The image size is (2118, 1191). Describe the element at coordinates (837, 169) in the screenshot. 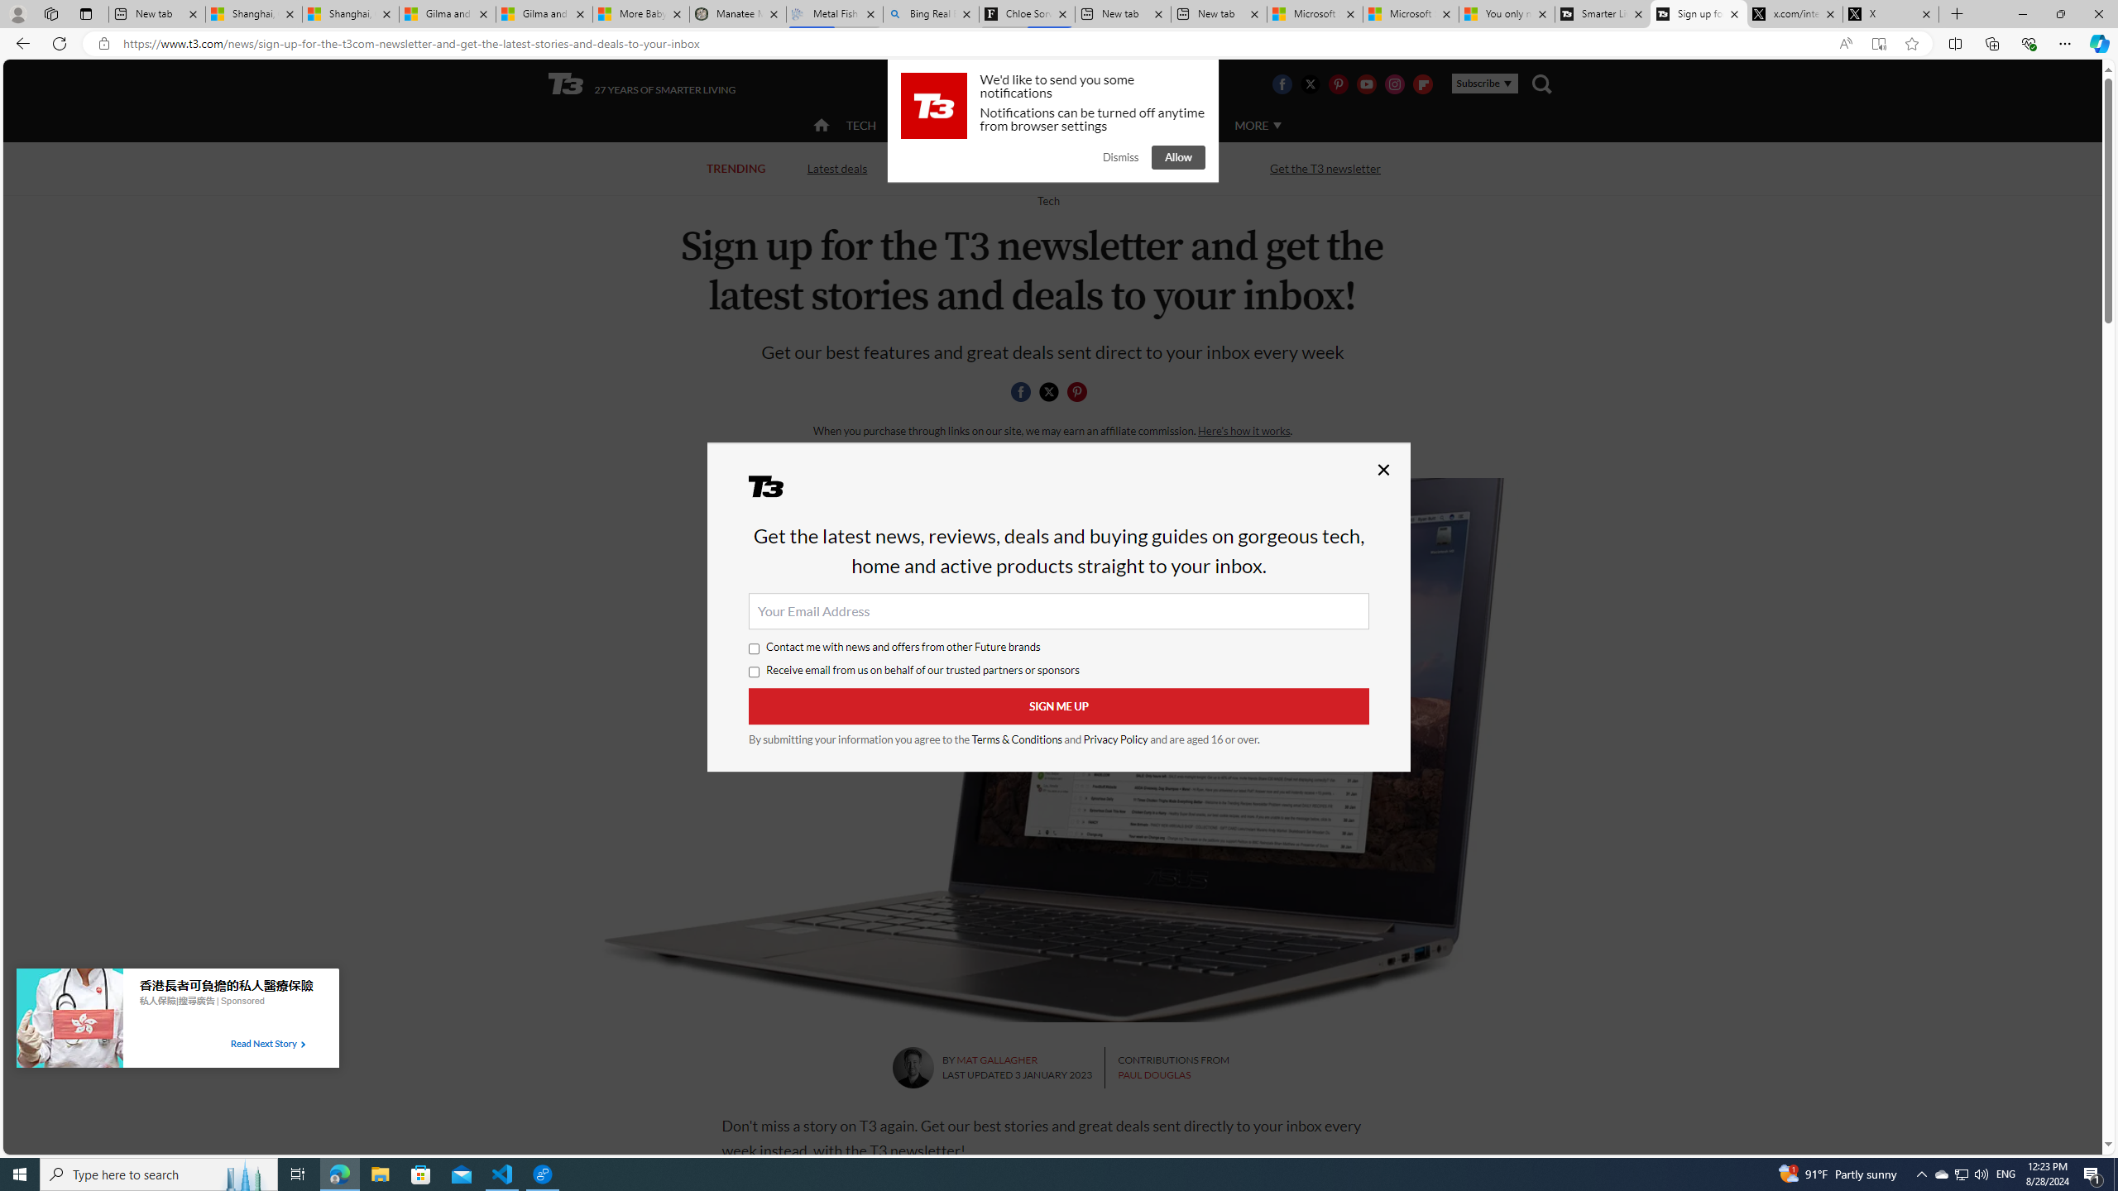

I see `Latest deals` at that location.